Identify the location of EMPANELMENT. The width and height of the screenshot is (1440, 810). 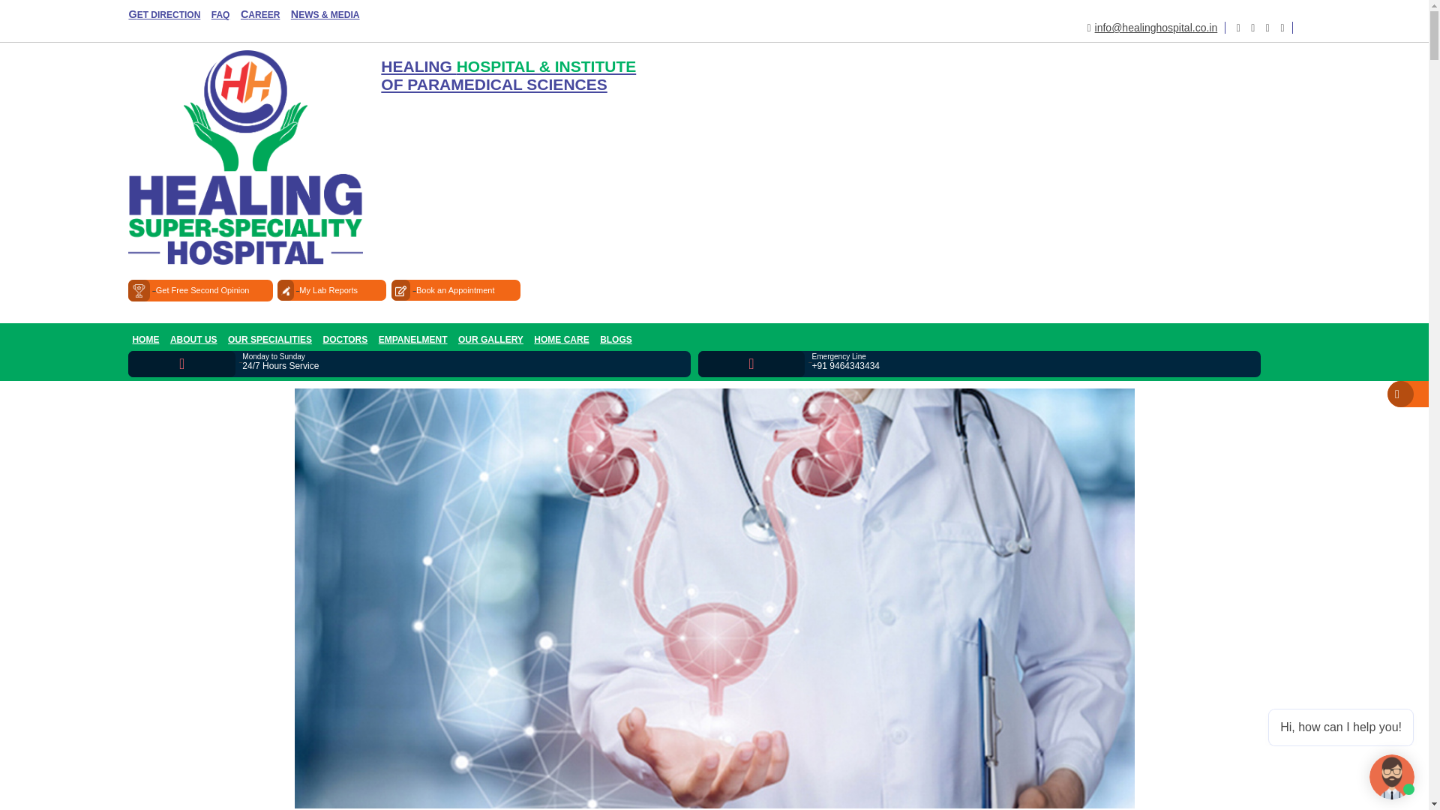
(412, 339).